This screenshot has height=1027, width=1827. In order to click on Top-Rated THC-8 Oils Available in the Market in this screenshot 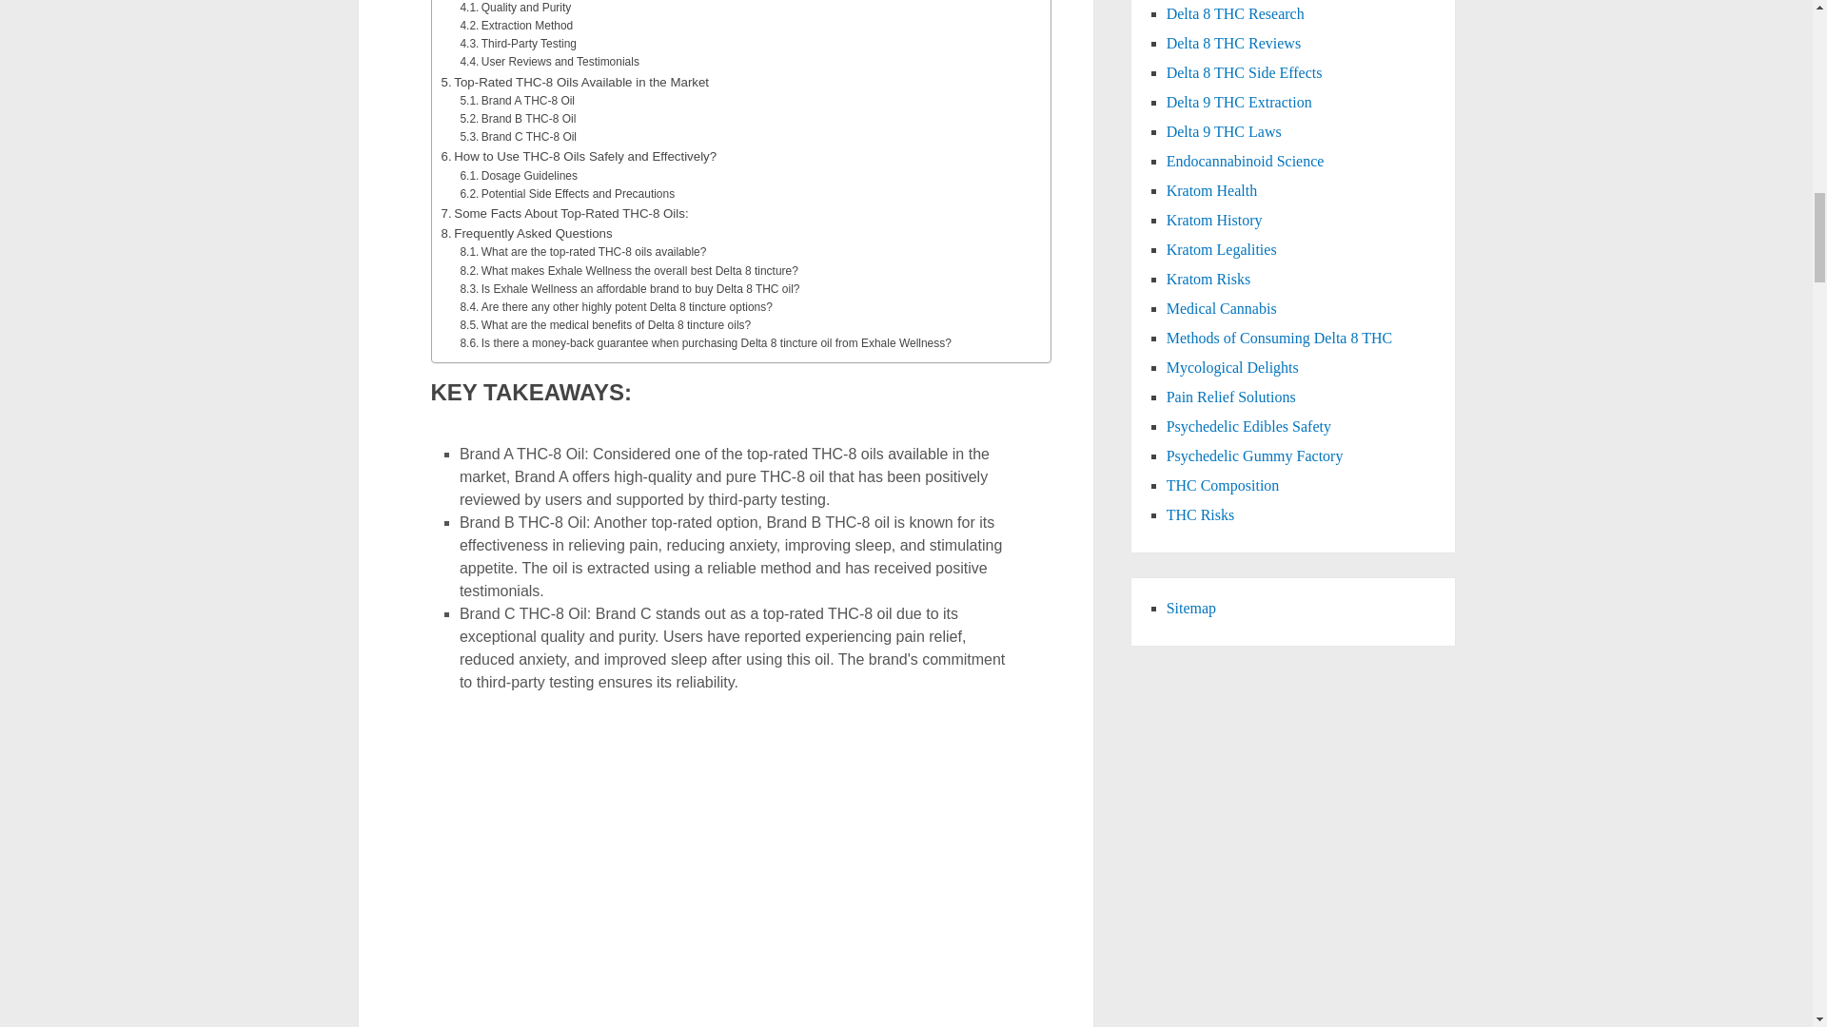, I will do `click(576, 82)`.